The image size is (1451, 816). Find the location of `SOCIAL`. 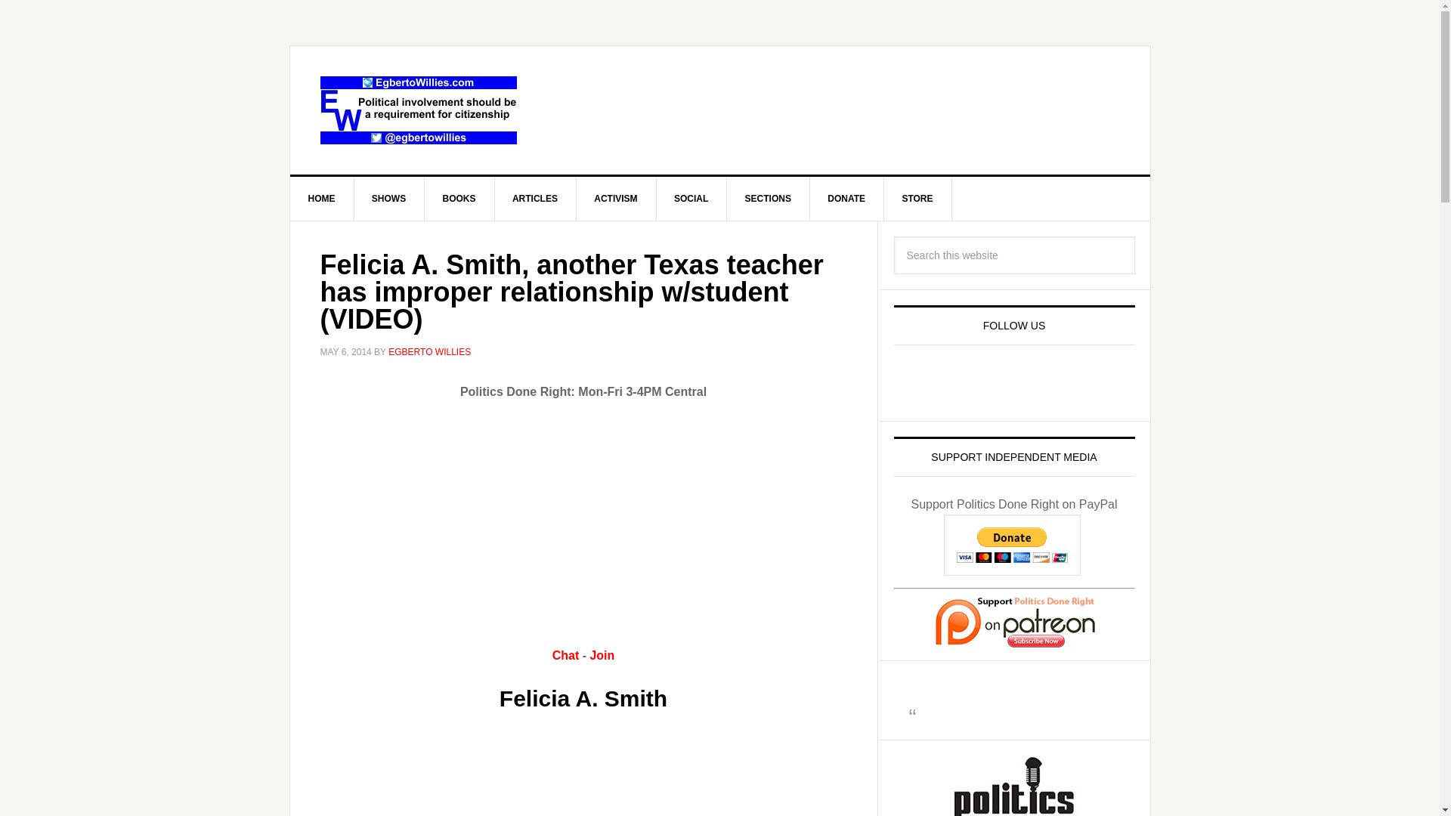

SOCIAL is located at coordinates (691, 198).